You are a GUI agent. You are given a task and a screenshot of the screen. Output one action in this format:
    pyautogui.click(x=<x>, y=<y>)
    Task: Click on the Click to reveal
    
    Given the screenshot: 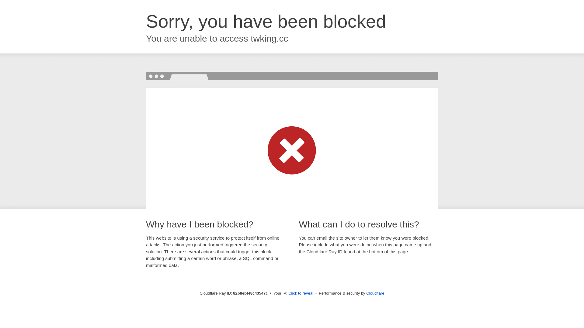 What is the action you would take?
    pyautogui.click(x=301, y=293)
    